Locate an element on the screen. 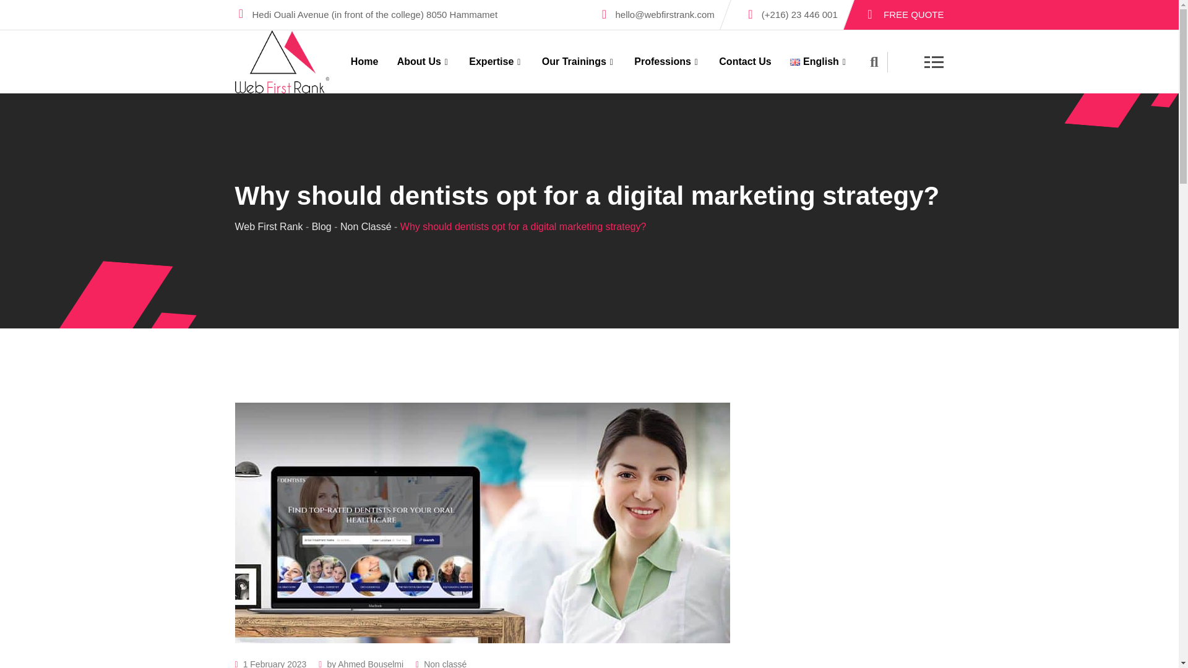  Expertise is located at coordinates (496, 62).